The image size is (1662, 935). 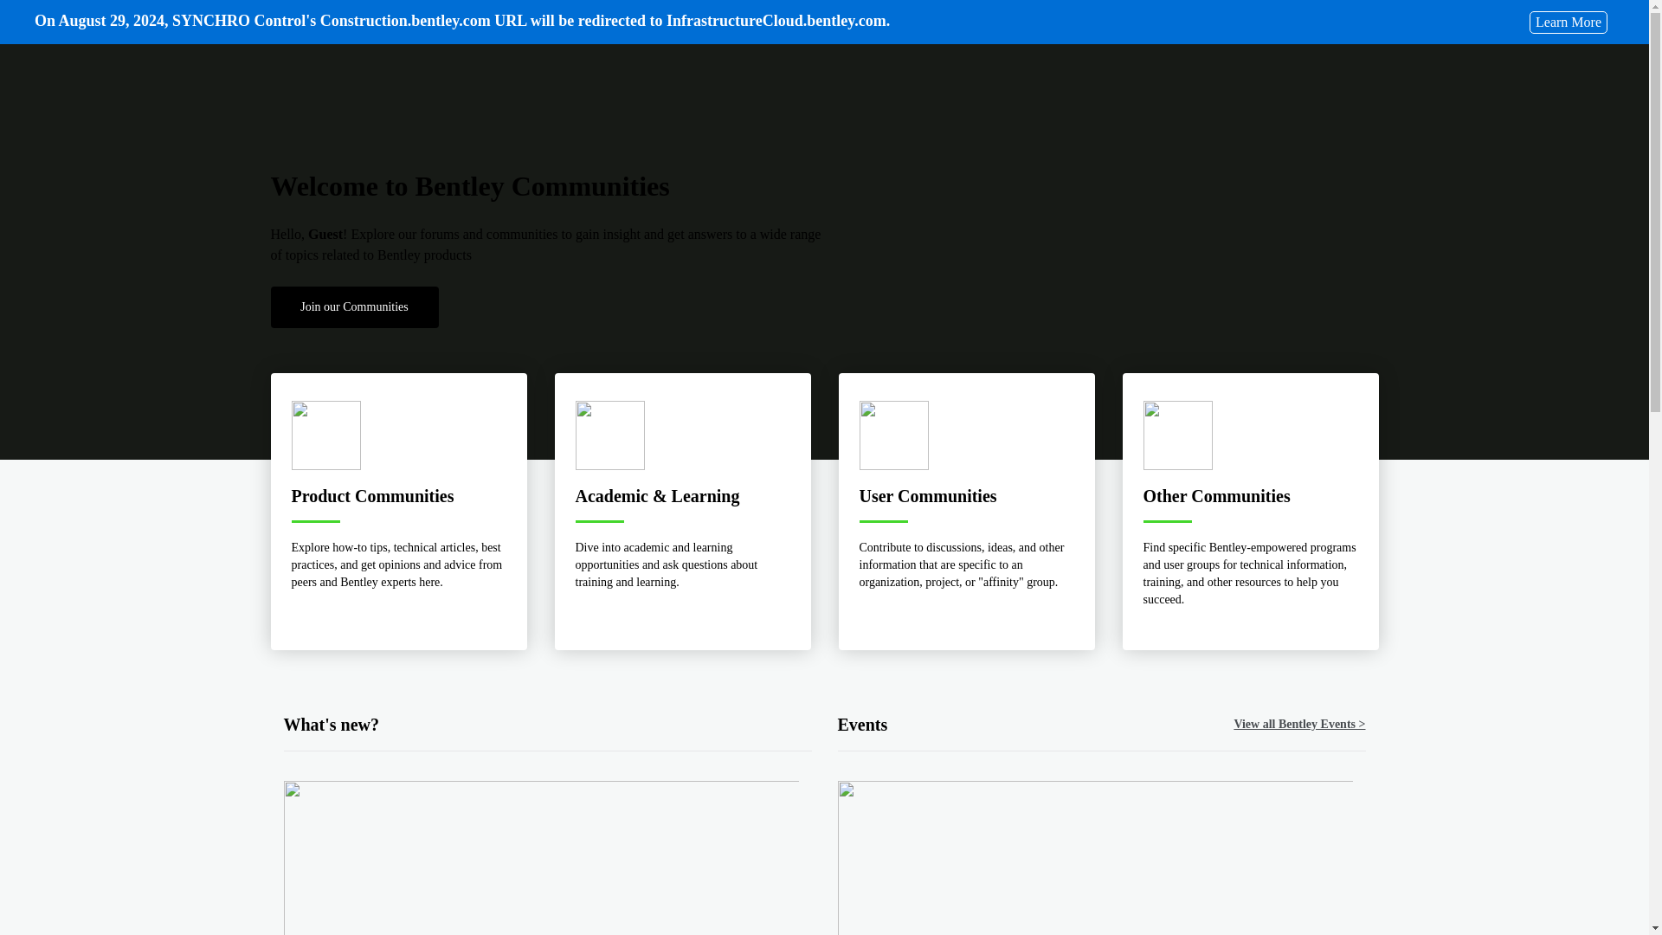 I want to click on Join our Communities, so click(x=353, y=306).